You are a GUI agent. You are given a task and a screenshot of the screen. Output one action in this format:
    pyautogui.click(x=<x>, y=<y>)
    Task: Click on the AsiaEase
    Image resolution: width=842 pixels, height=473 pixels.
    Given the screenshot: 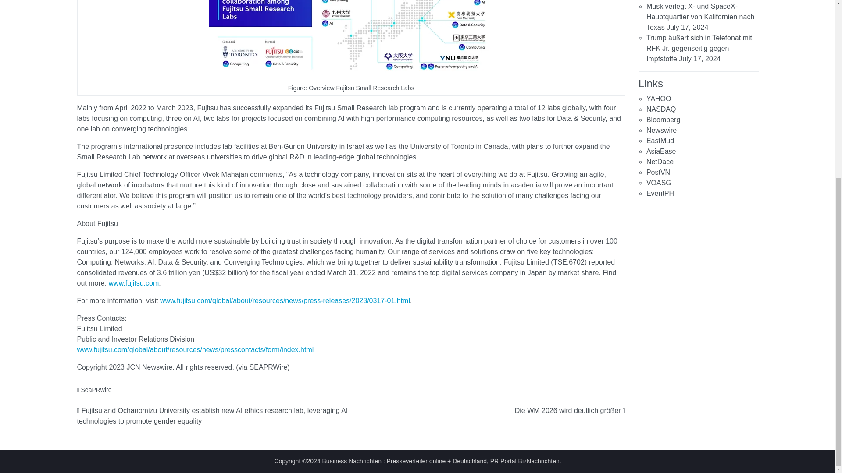 What is the action you would take?
    pyautogui.click(x=661, y=151)
    